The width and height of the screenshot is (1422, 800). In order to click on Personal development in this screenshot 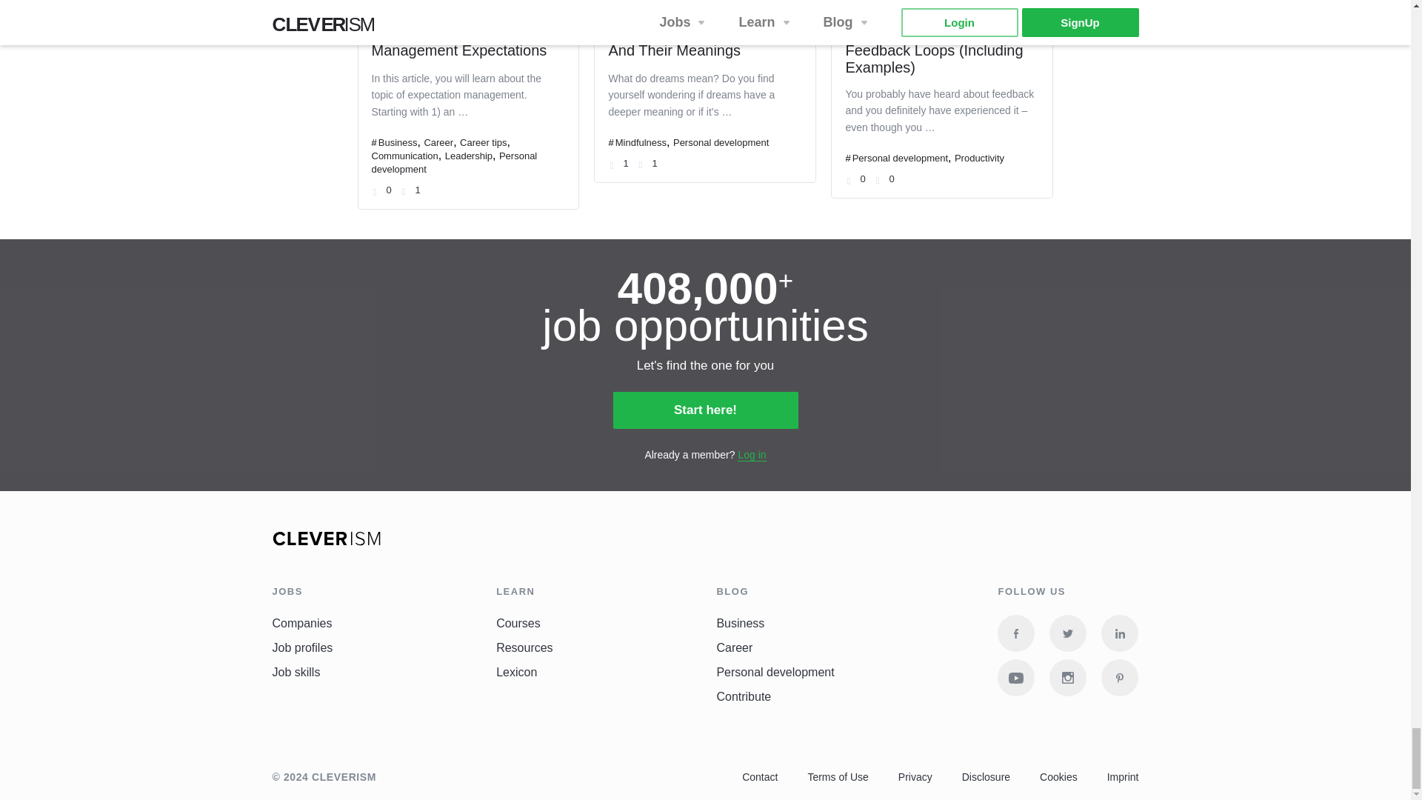, I will do `click(454, 163)`.